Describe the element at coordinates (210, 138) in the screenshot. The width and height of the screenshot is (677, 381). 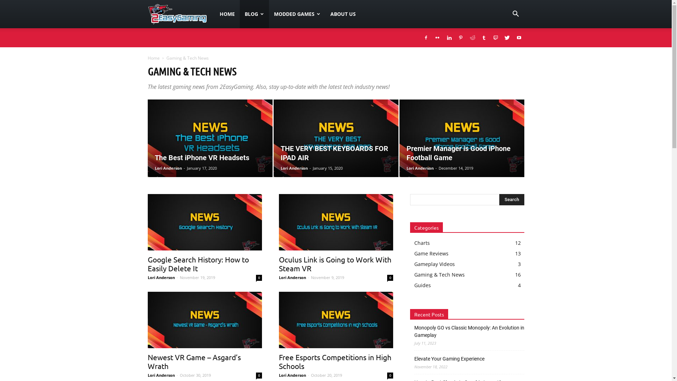
I see `The Best iPhone VR Headsets` at that location.